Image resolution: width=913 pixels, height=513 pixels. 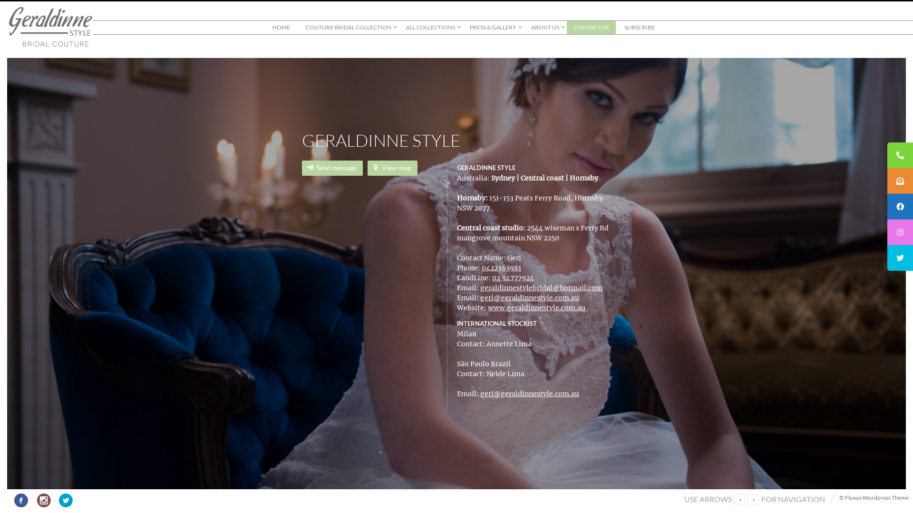 I want to click on Connect on Instagram, so click(x=44, y=499).